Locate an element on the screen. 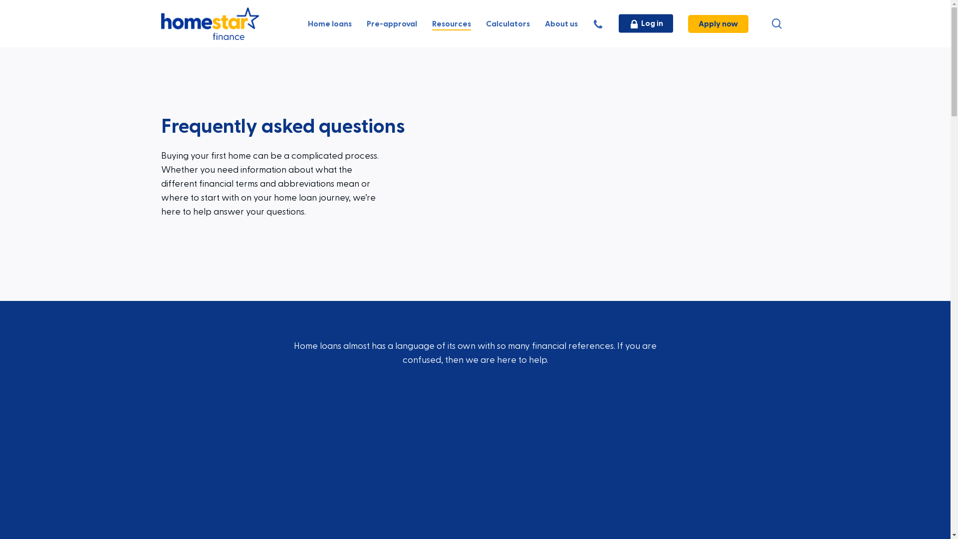 Image resolution: width=958 pixels, height=539 pixels. Apply now is located at coordinates (718, 24).